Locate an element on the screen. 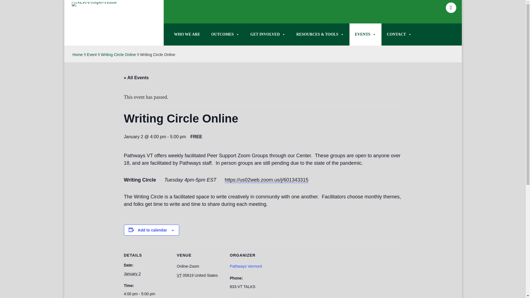 The width and height of the screenshot is (530, 298). NEK-Prosper-Home is located at coordinates (94, 4).